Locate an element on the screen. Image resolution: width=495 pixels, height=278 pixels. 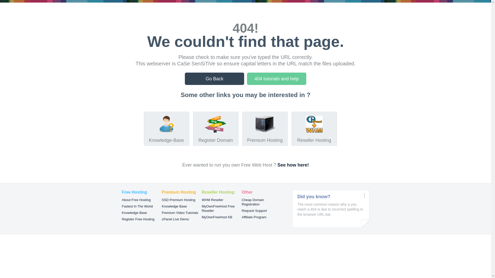
MyOwnFreeHost KB is located at coordinates (217, 217).